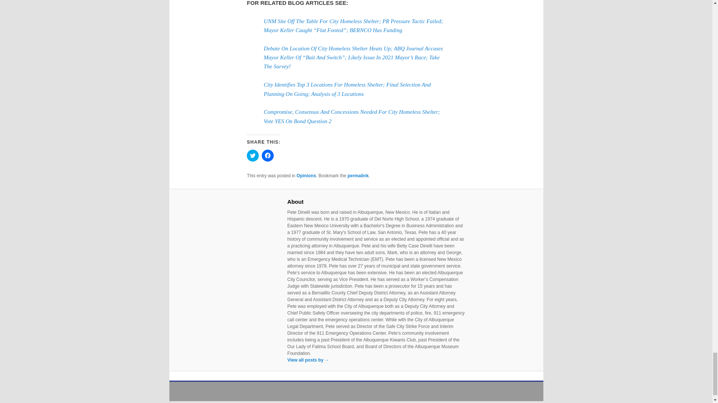  I want to click on permalink, so click(358, 176).